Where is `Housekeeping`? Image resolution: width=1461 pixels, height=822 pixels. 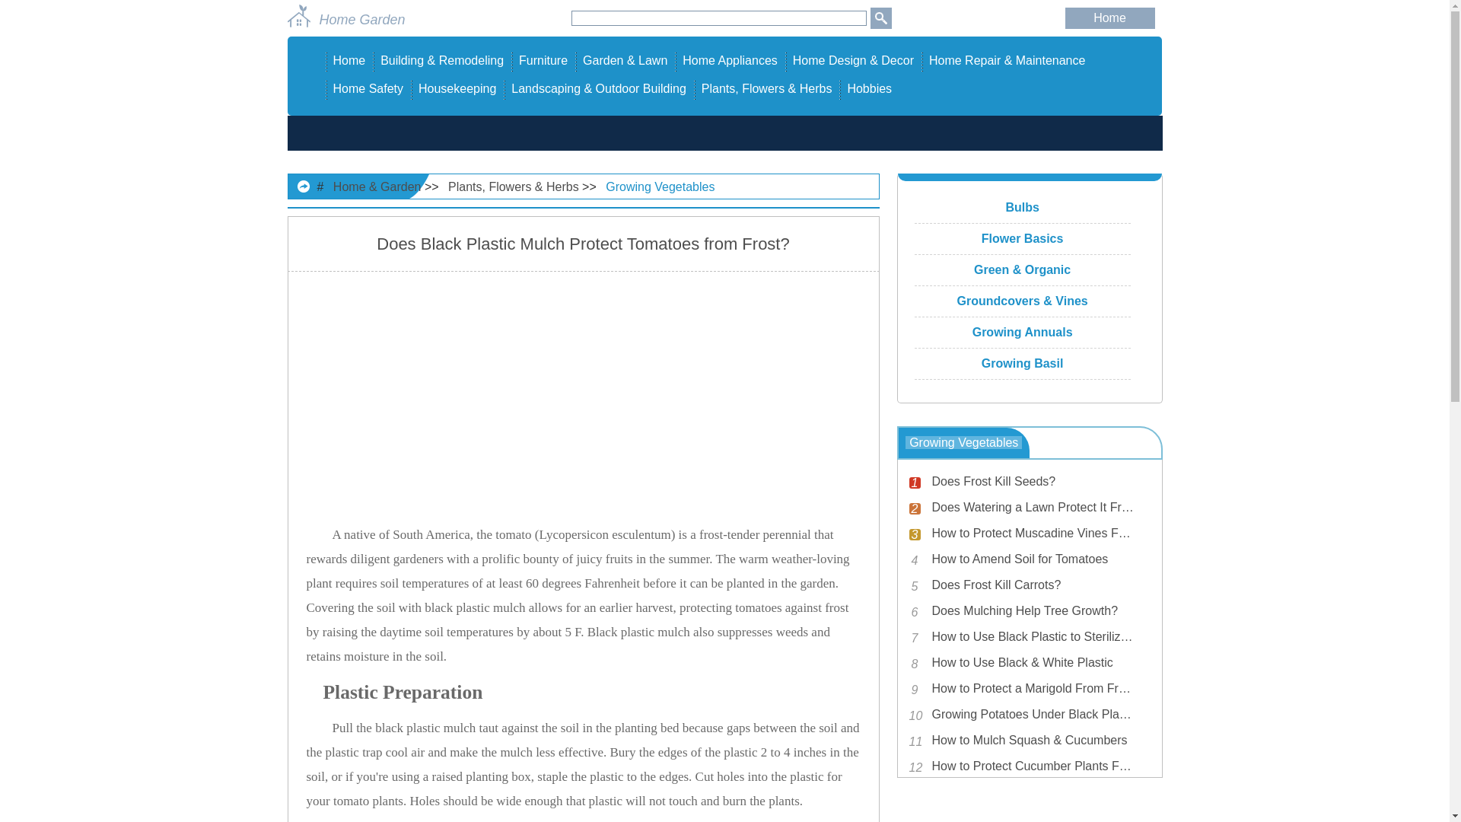
Housekeeping is located at coordinates (457, 88).